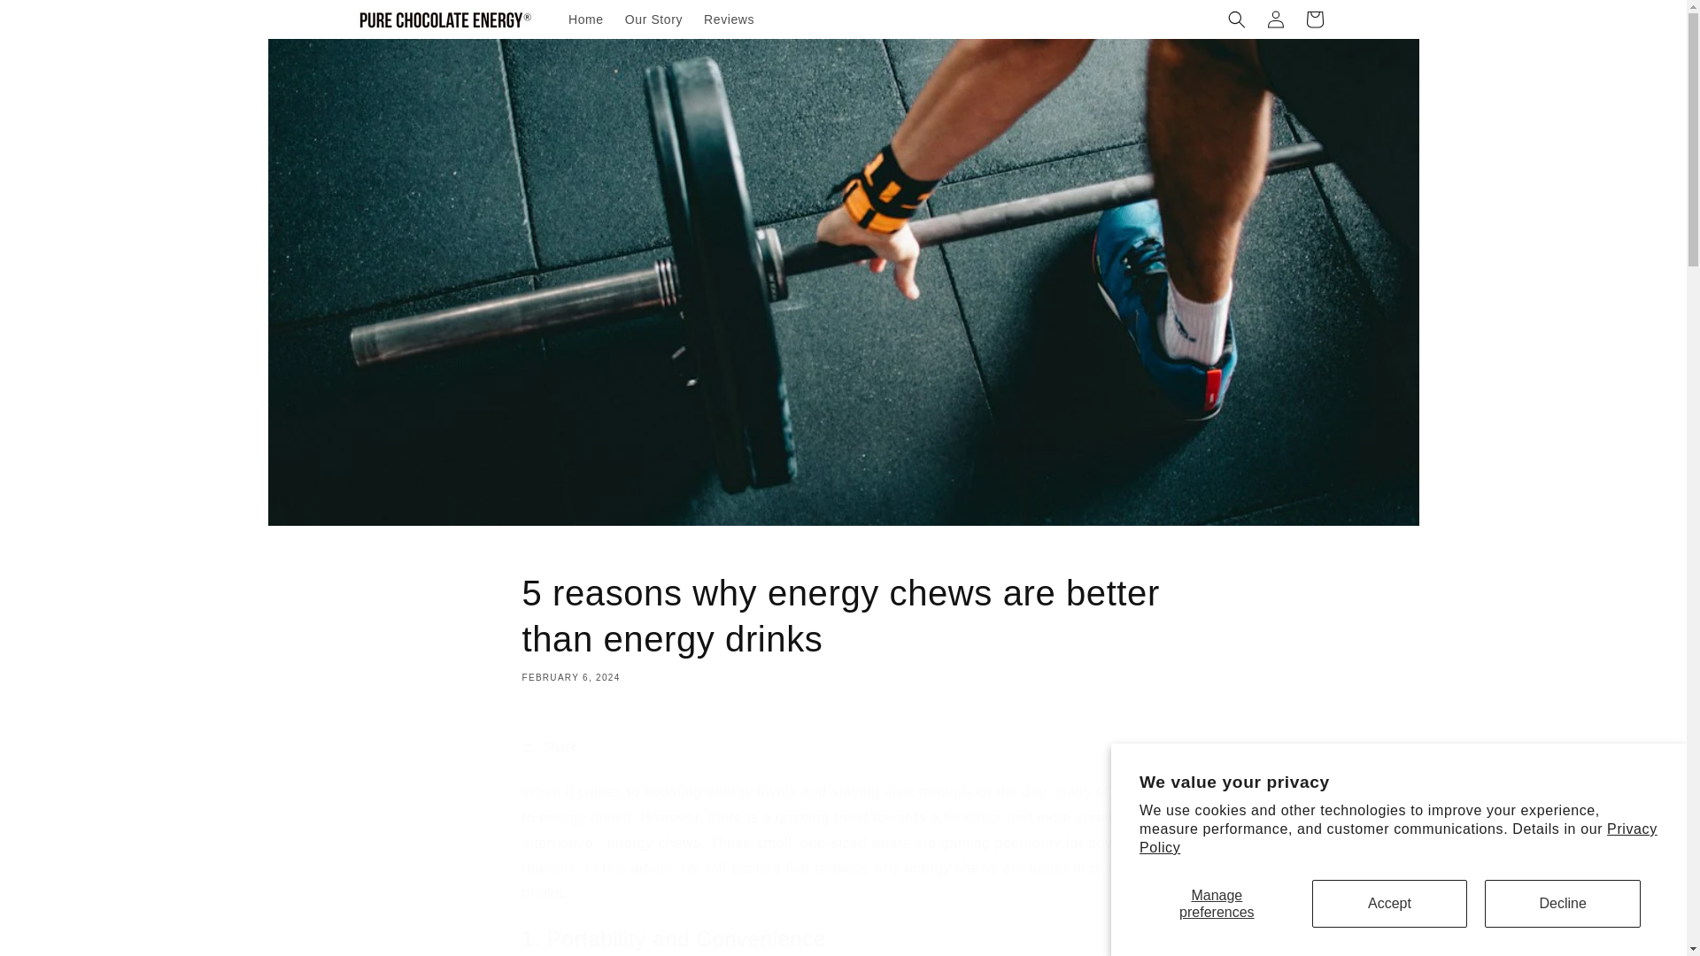 This screenshot has height=956, width=1700. I want to click on Share, so click(843, 747).